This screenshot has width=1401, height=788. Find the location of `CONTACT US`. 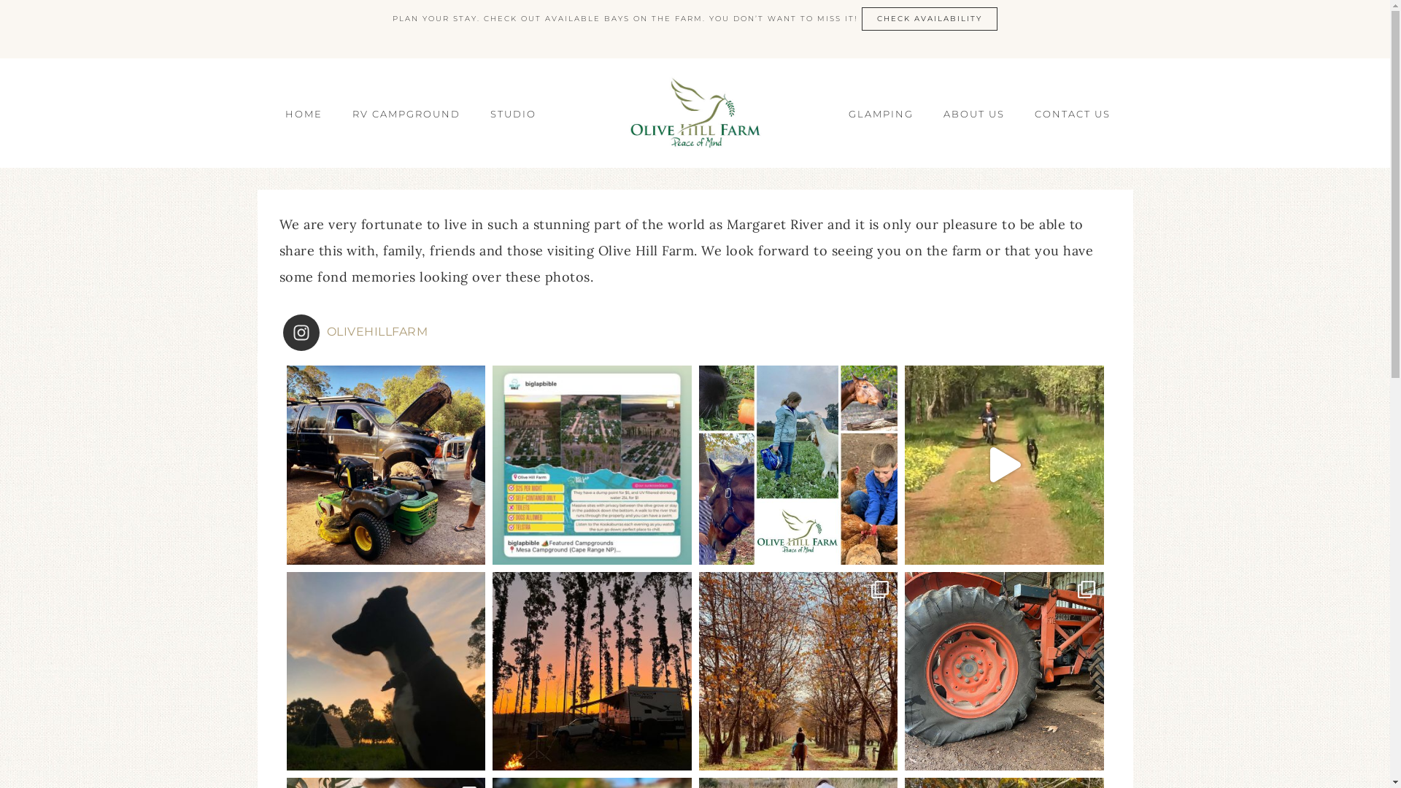

CONTACT US is located at coordinates (1073, 114).